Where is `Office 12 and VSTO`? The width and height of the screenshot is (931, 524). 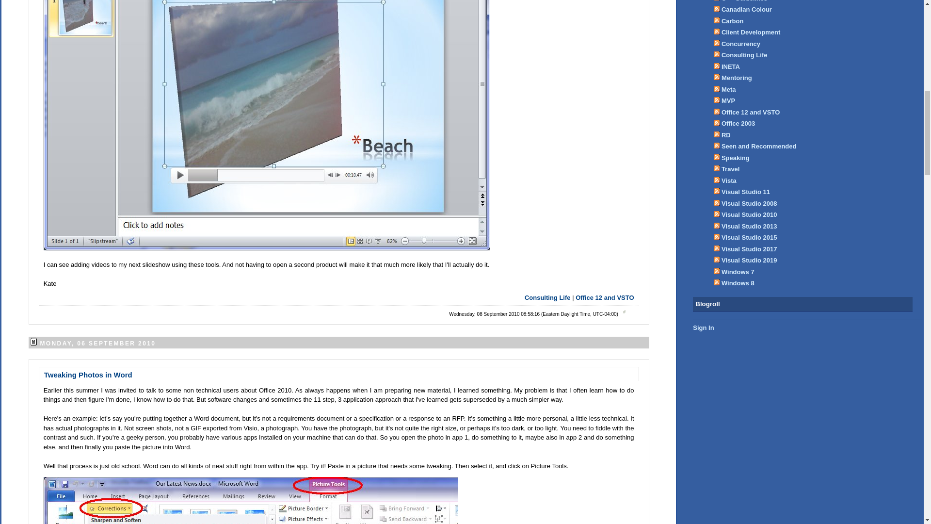
Office 12 and VSTO is located at coordinates (604, 297).